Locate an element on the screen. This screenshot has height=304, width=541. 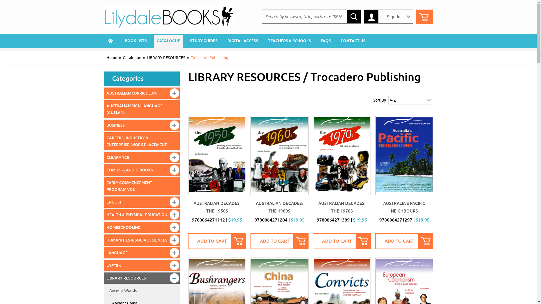
AUSTRALIAN DECADES: THE 1970S is located at coordinates (342, 155).